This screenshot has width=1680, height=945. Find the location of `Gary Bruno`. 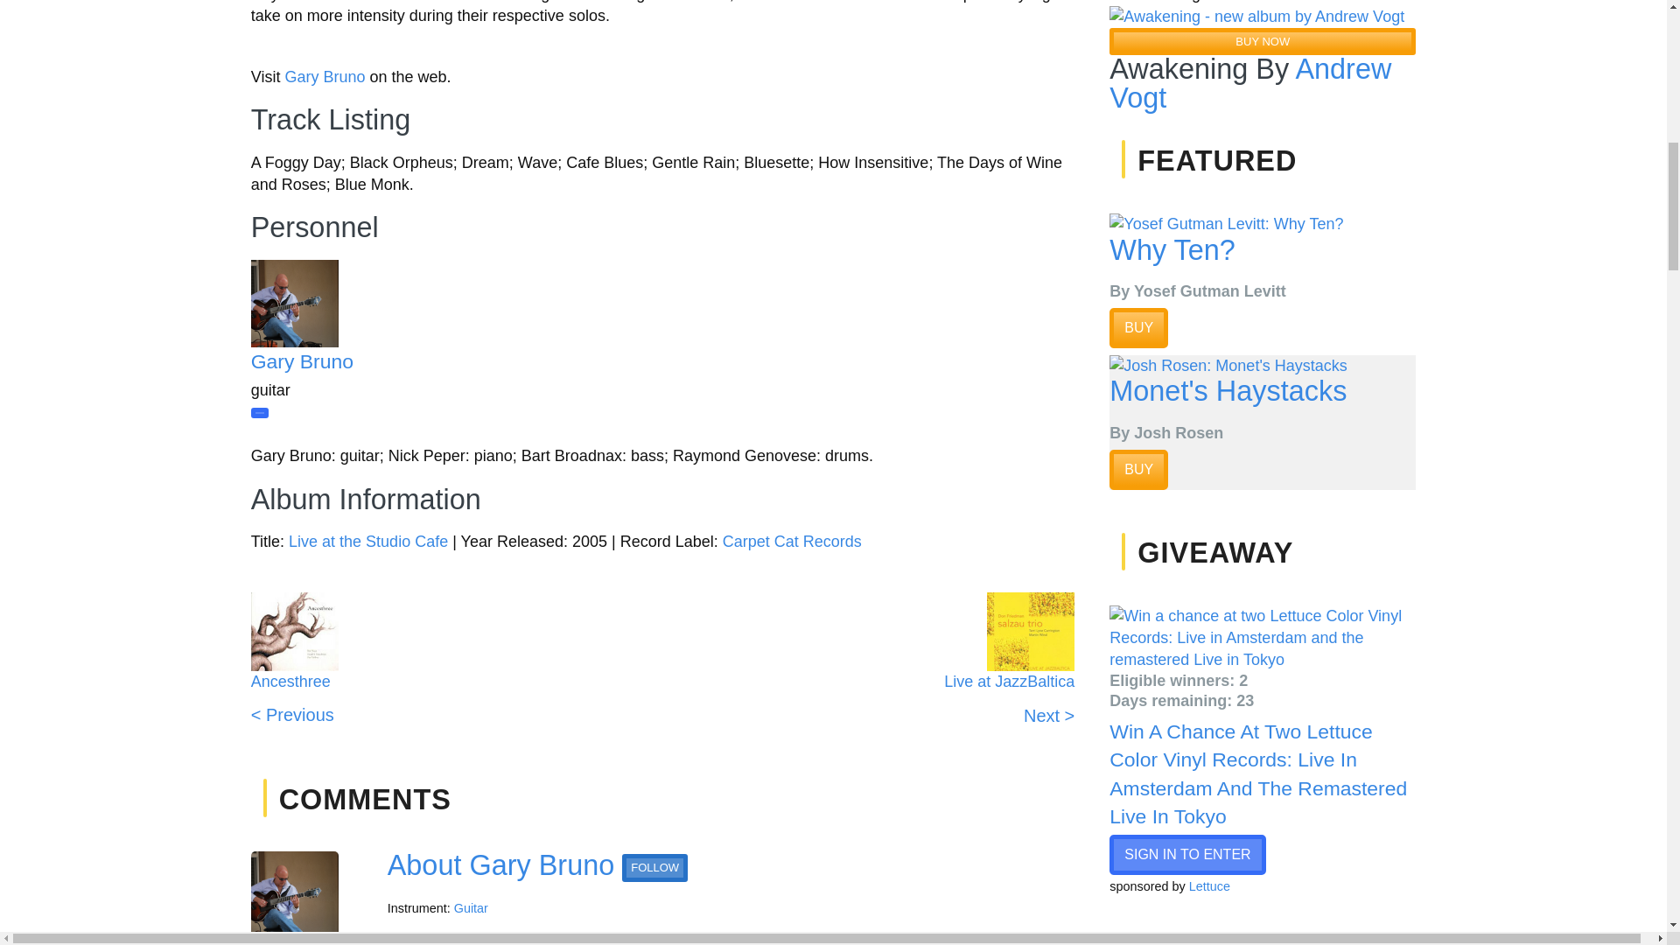

Gary Bruno is located at coordinates (324, 77).